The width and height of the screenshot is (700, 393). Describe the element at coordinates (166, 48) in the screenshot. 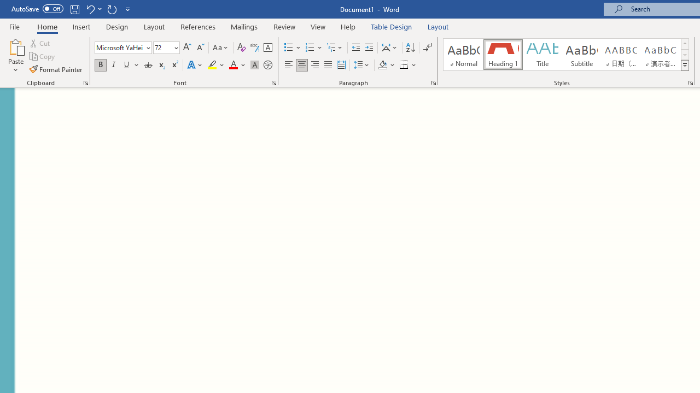

I see `Font Size` at that location.